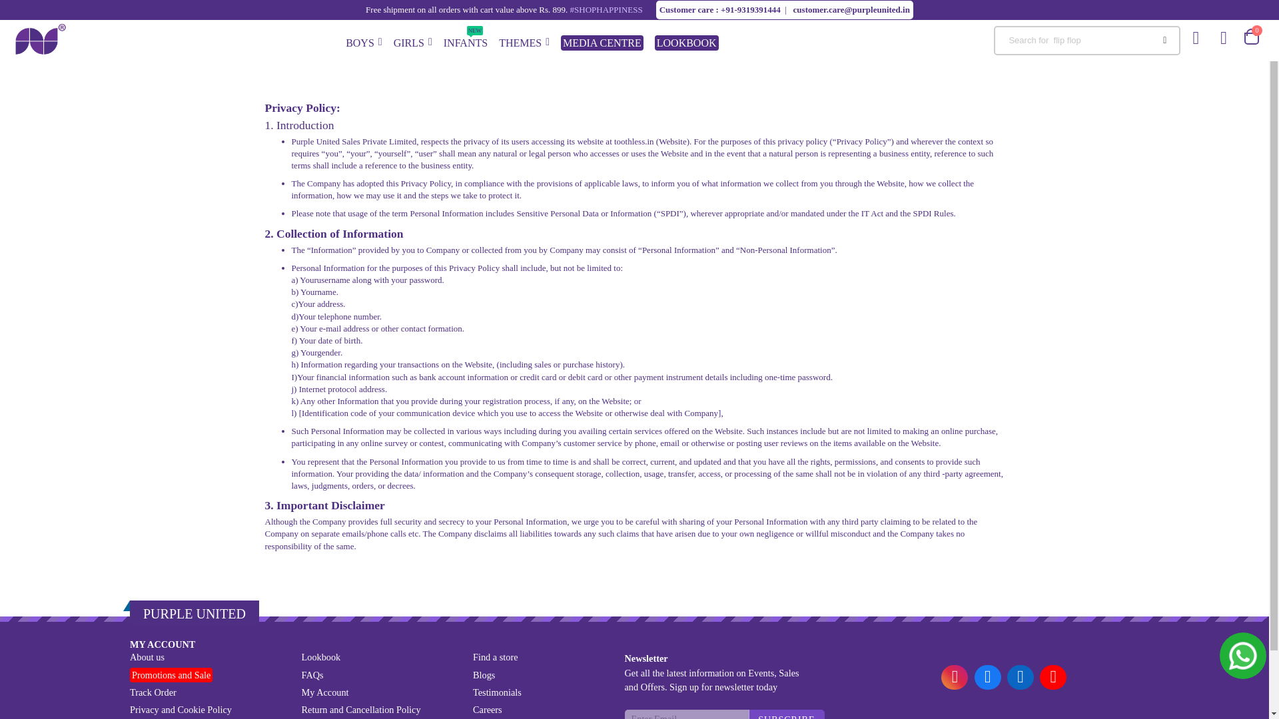 Image resolution: width=1279 pixels, height=719 pixels. I want to click on THEMES, so click(364, 40).